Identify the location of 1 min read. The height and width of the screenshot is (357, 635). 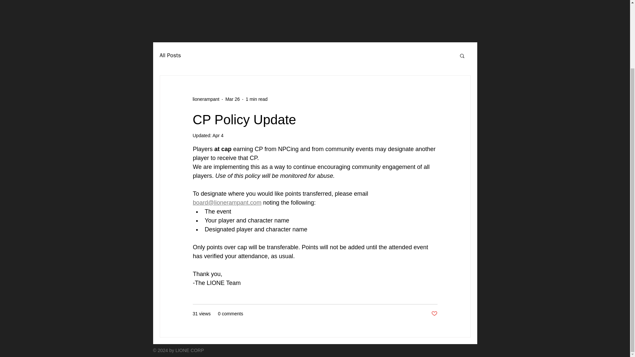
(257, 99).